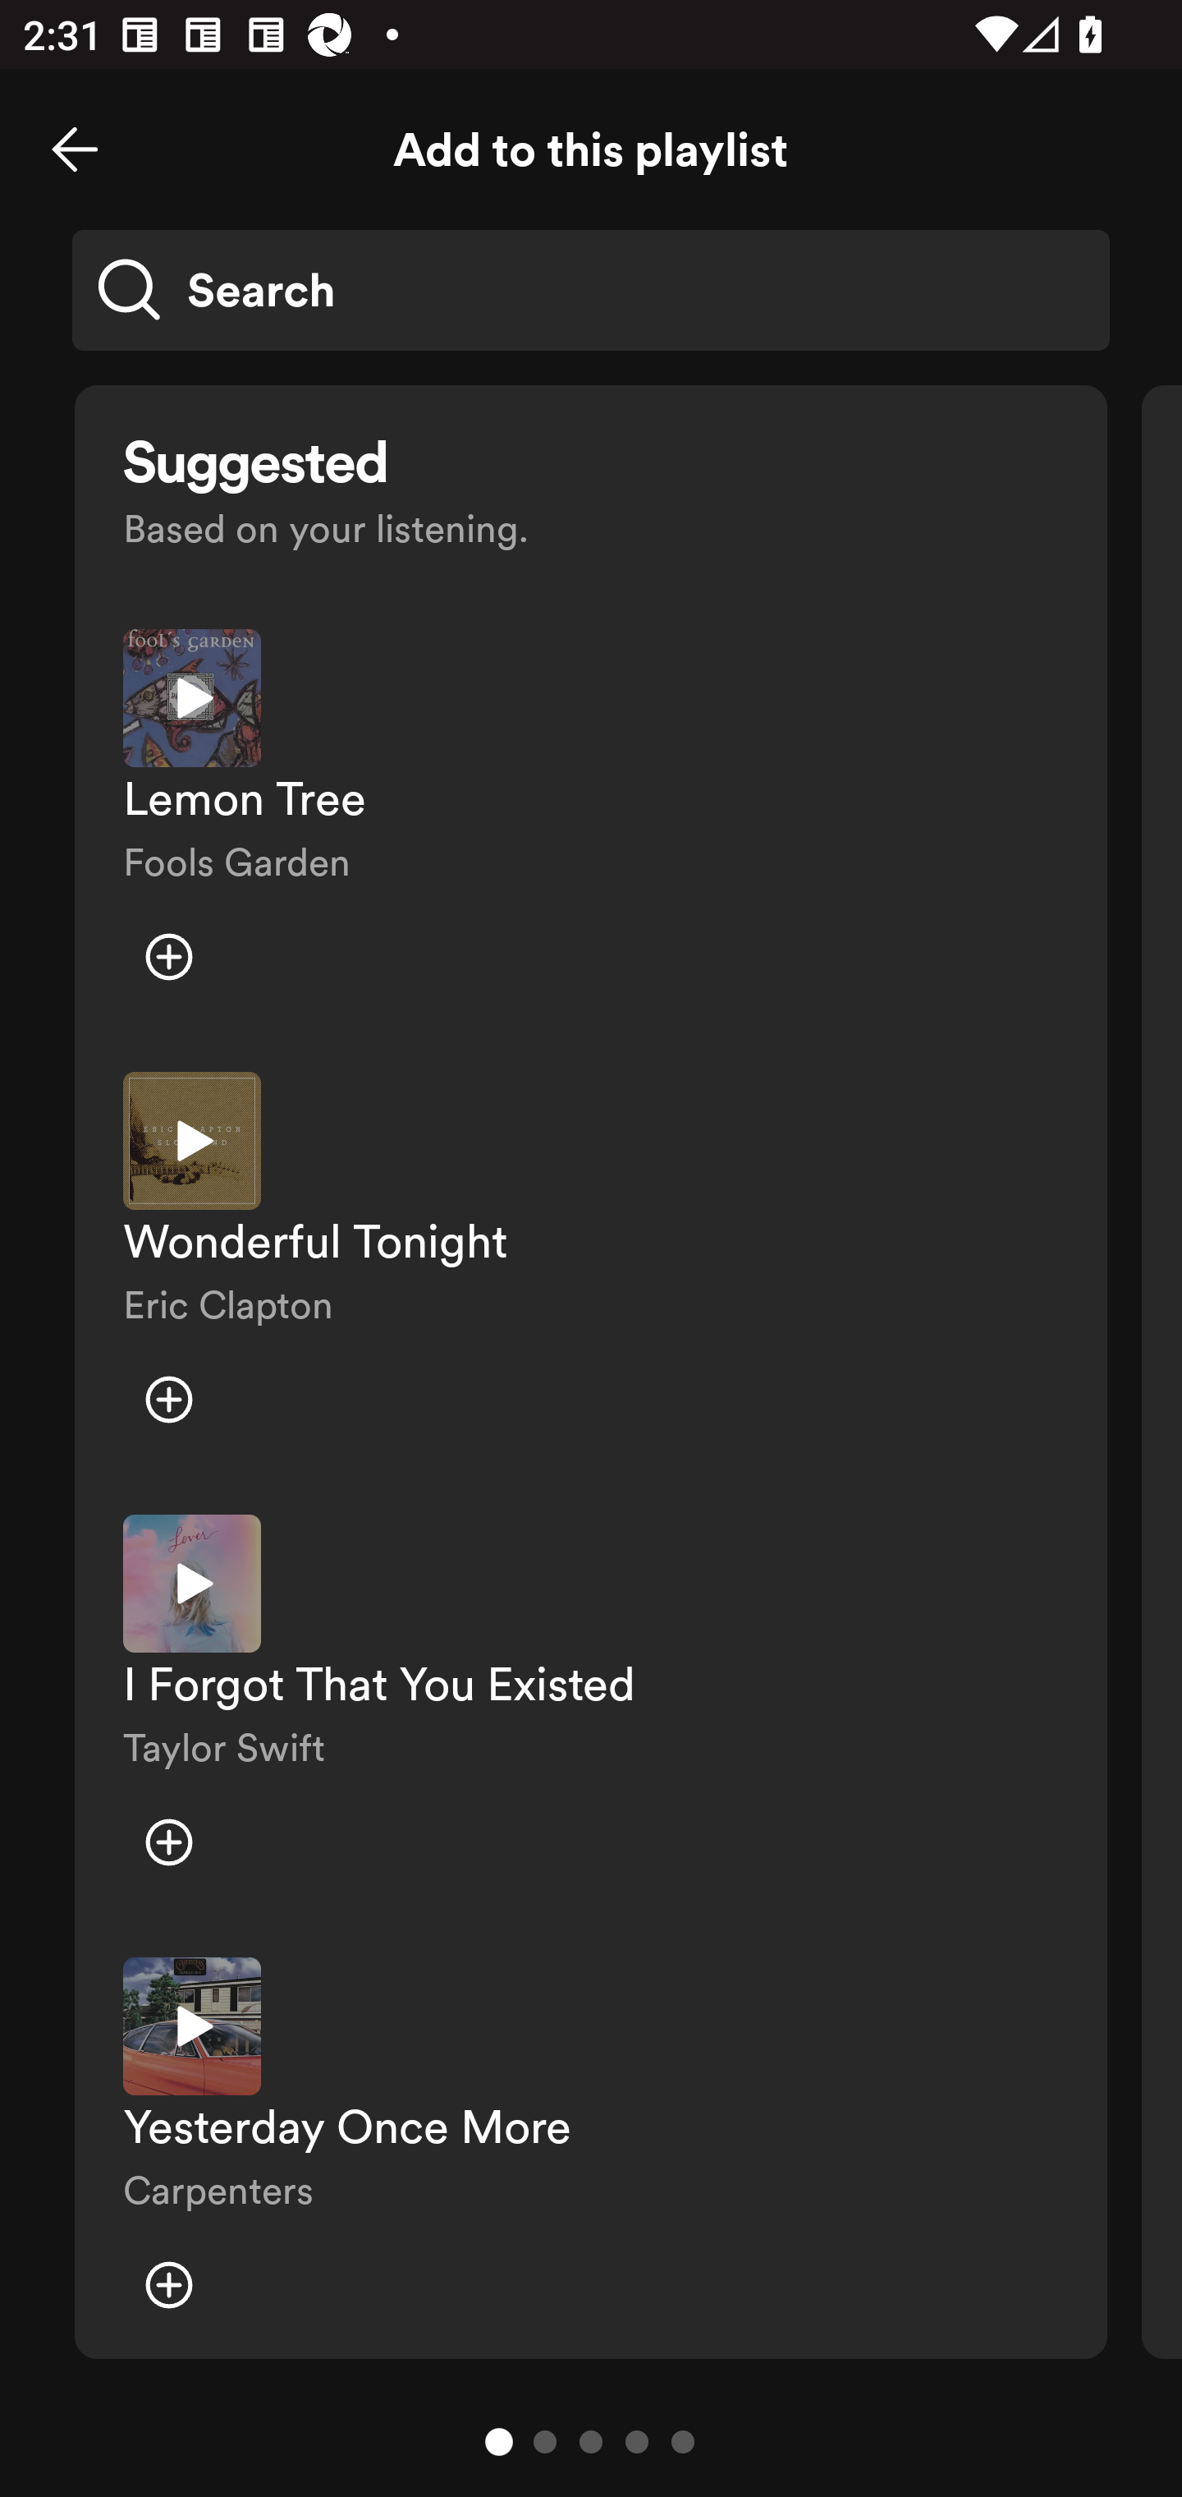 This screenshot has width=1182, height=2497. Describe the element at coordinates (75, 149) in the screenshot. I see `Close` at that location.